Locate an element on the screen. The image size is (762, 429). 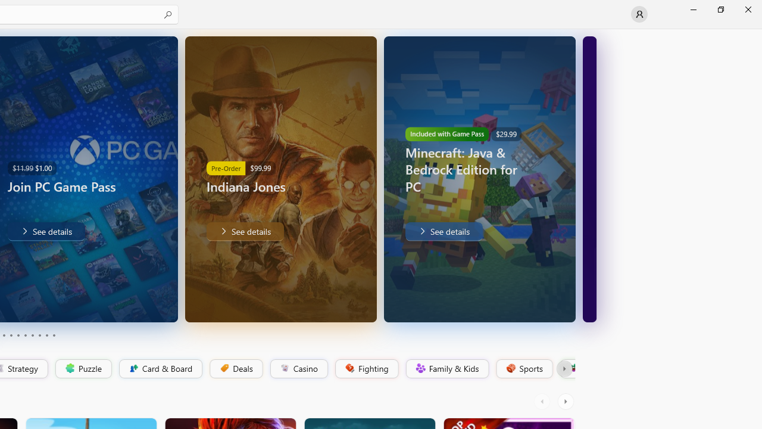
User profile is located at coordinates (639, 14).